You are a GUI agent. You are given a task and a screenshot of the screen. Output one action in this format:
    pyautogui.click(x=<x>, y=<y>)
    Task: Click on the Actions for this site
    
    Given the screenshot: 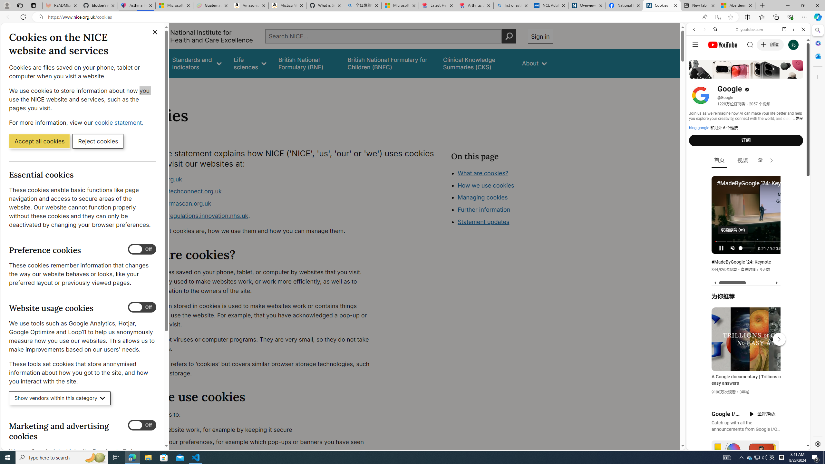 What is the action you would take?
    pyautogui.click(x=777, y=375)
    